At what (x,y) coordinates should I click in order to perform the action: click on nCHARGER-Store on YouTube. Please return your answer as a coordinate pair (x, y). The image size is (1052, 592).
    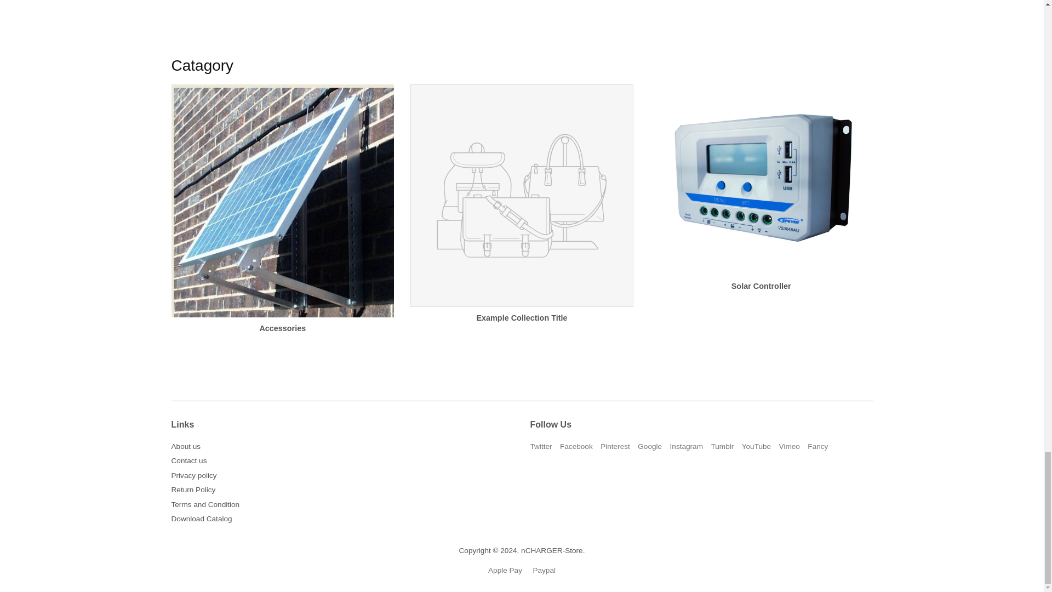
    Looking at the image, I should click on (756, 446).